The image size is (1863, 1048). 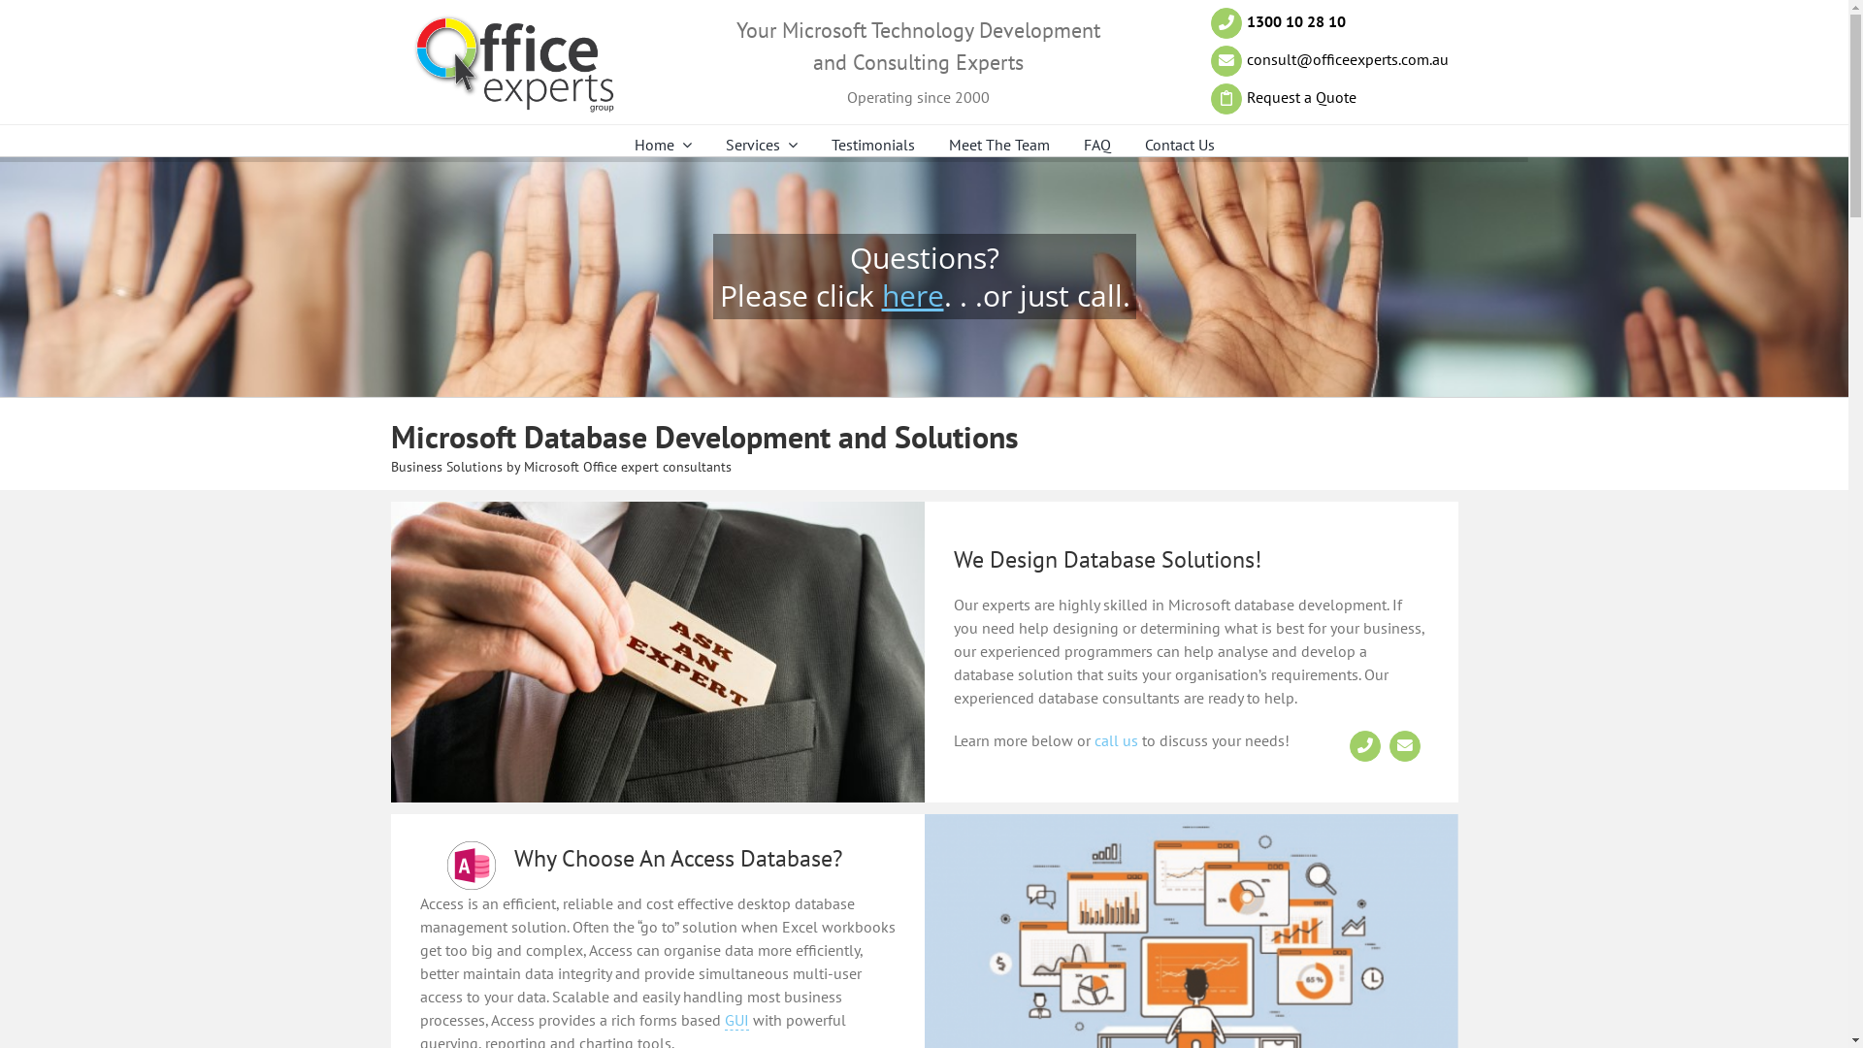 What do you see at coordinates (1180, 145) in the screenshot?
I see `Contact Us` at bounding box center [1180, 145].